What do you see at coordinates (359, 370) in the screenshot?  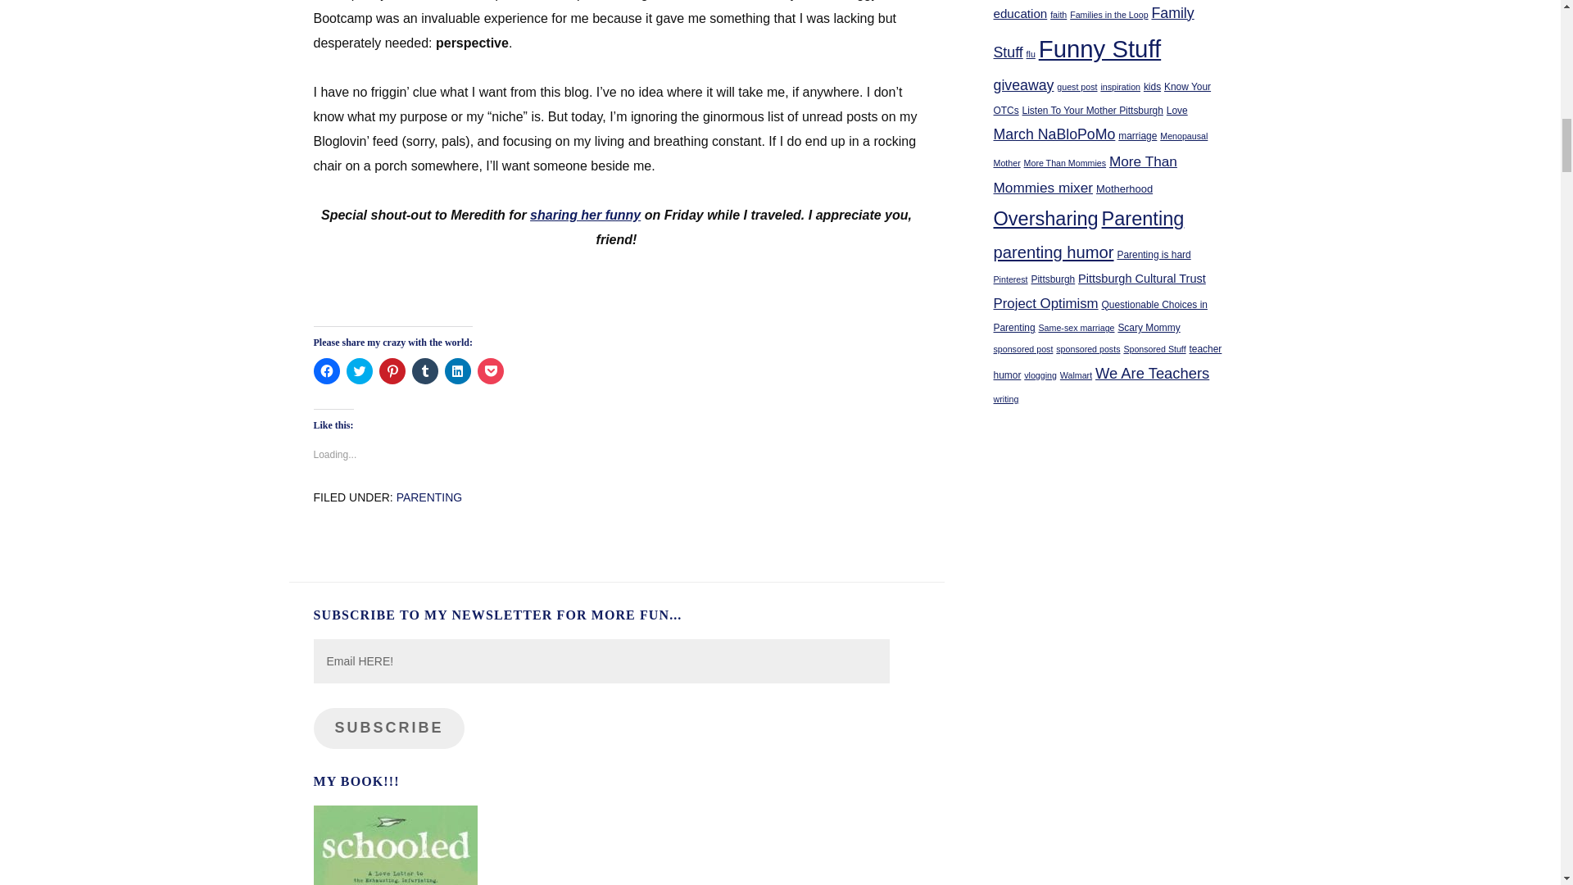 I see `Click to share on Twitter` at bounding box center [359, 370].